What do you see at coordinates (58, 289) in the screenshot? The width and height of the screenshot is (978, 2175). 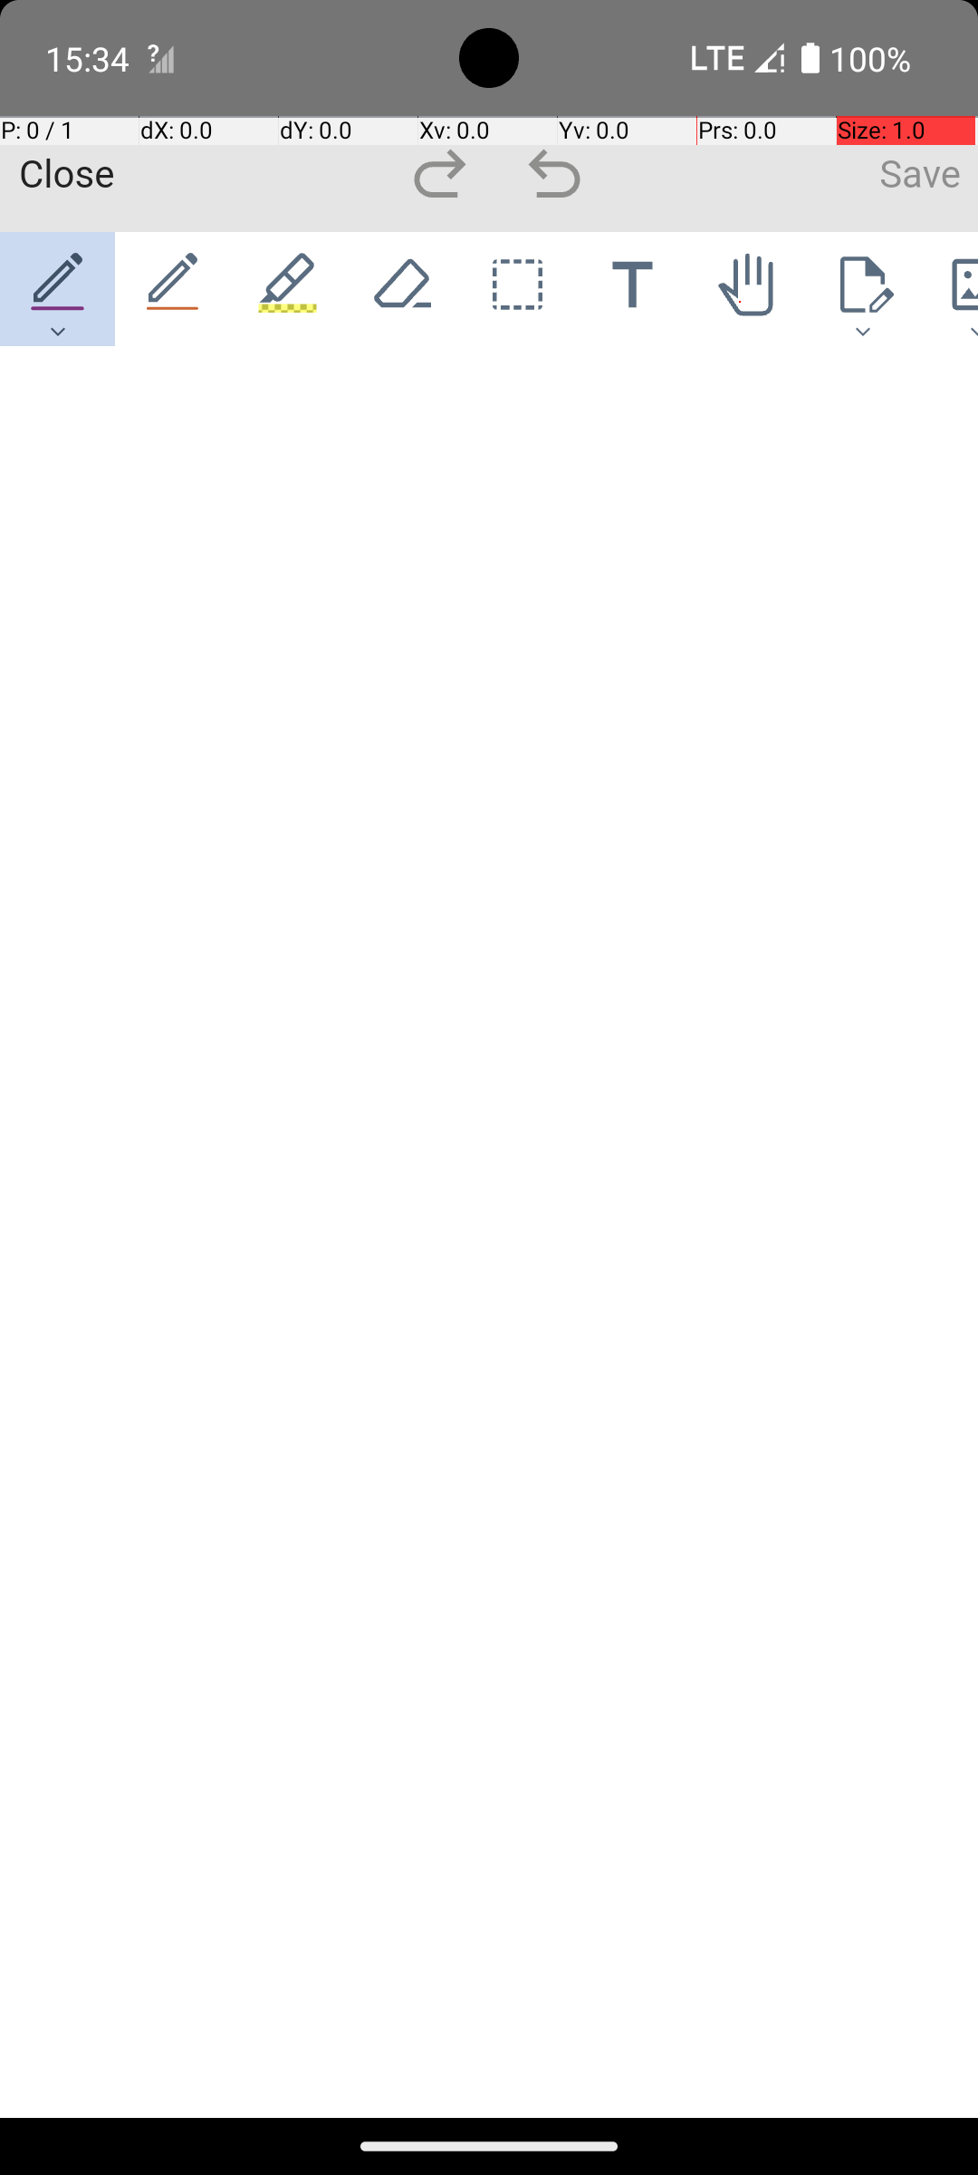 I see `Pen 1` at bounding box center [58, 289].